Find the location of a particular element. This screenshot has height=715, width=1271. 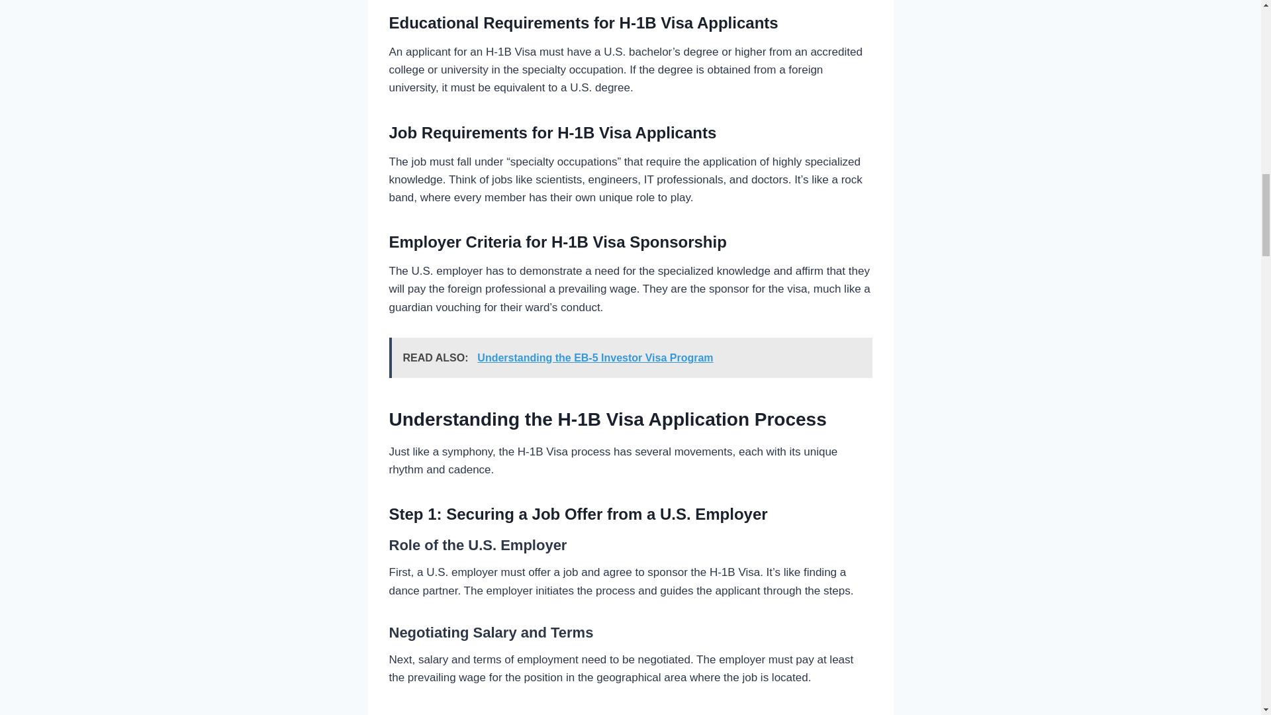

READ ALSO:   Understanding the EB-5 Investor Visa Program is located at coordinates (630, 358).